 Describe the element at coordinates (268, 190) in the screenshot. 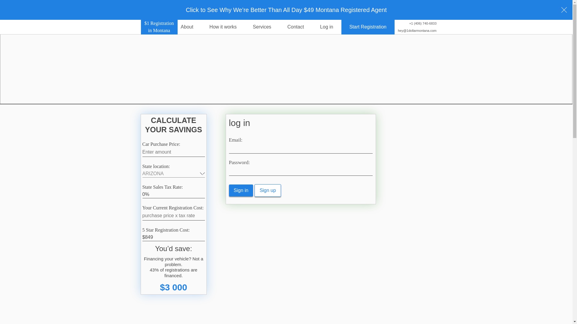

I see `Sign up` at that location.